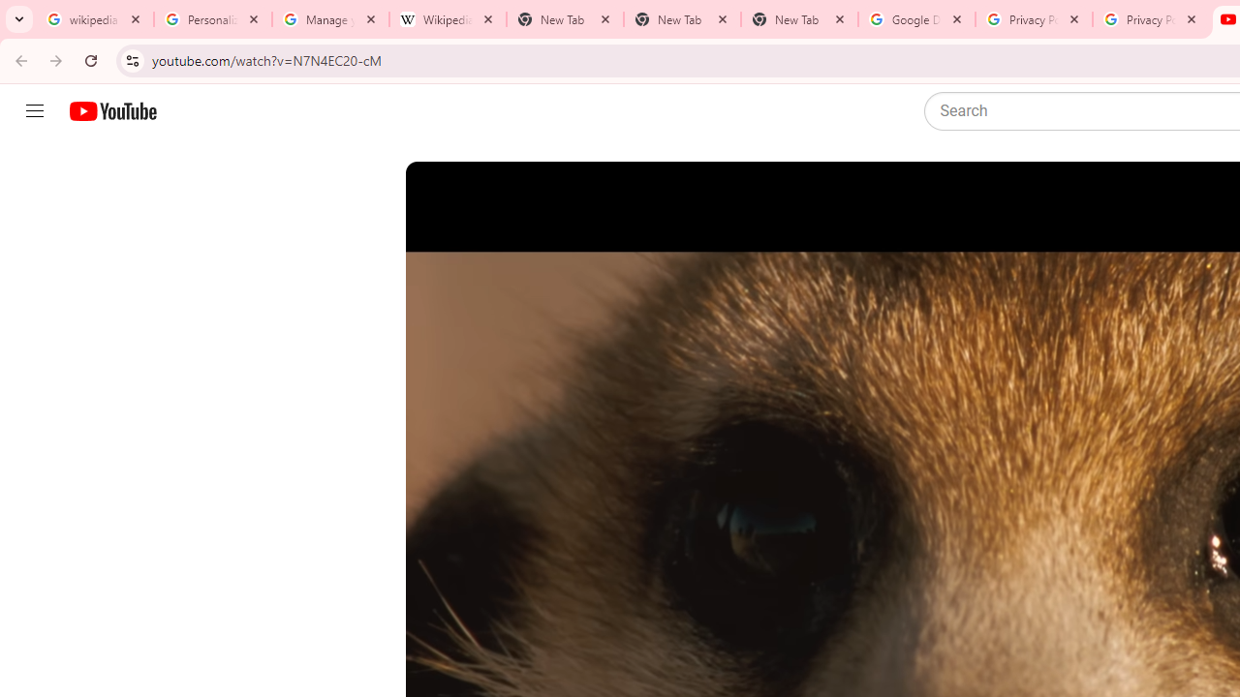  What do you see at coordinates (35, 111) in the screenshot?
I see `Guide` at bounding box center [35, 111].